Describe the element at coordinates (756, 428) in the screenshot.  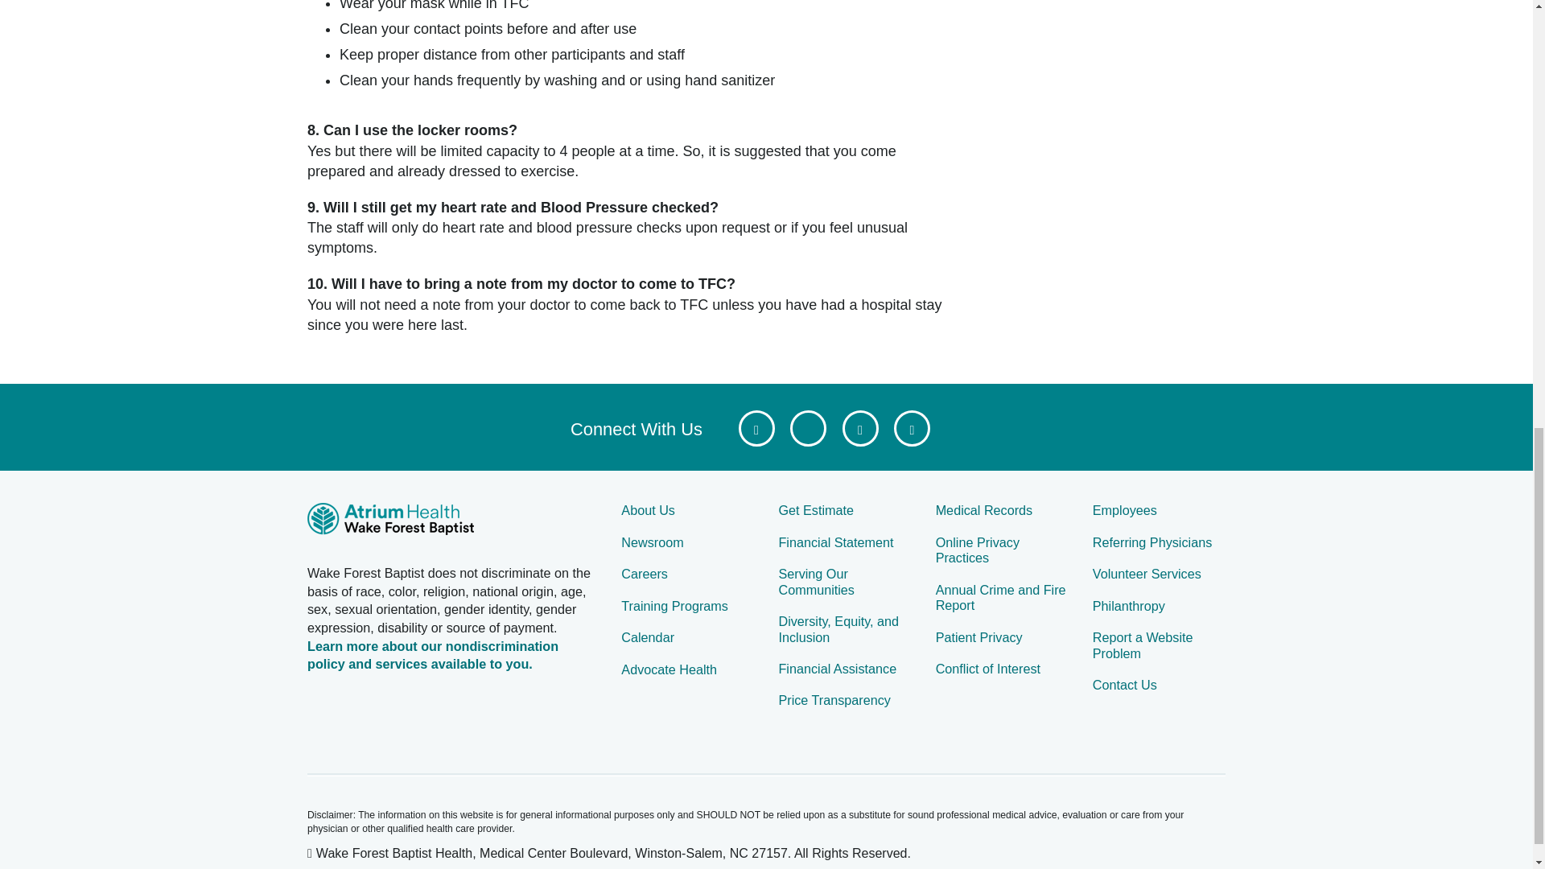
I see `facebook` at that location.